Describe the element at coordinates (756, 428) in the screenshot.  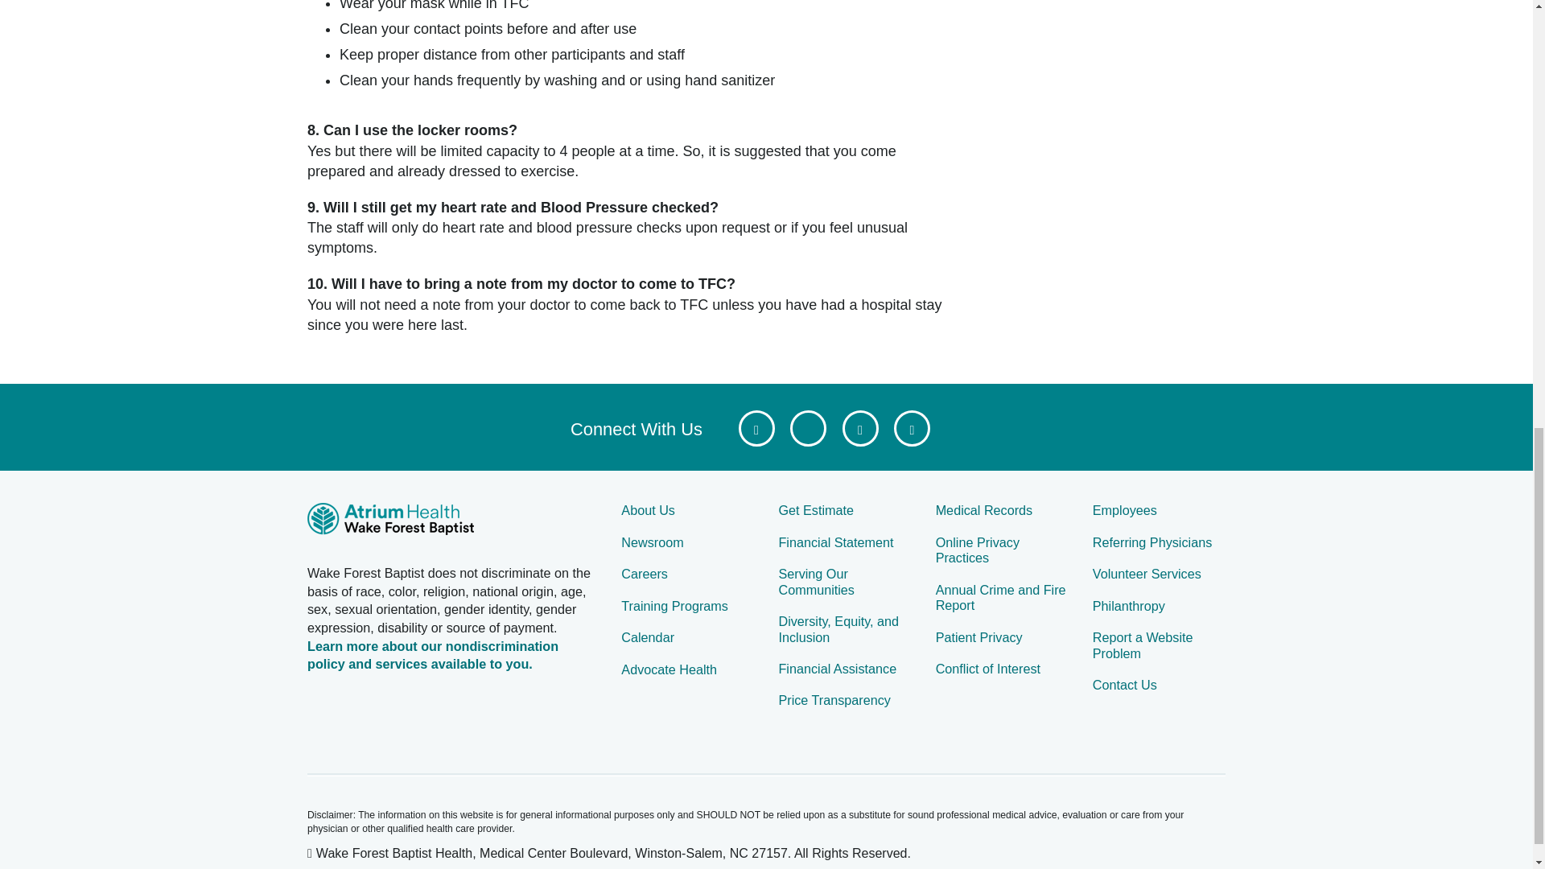
I see `facebook` at that location.